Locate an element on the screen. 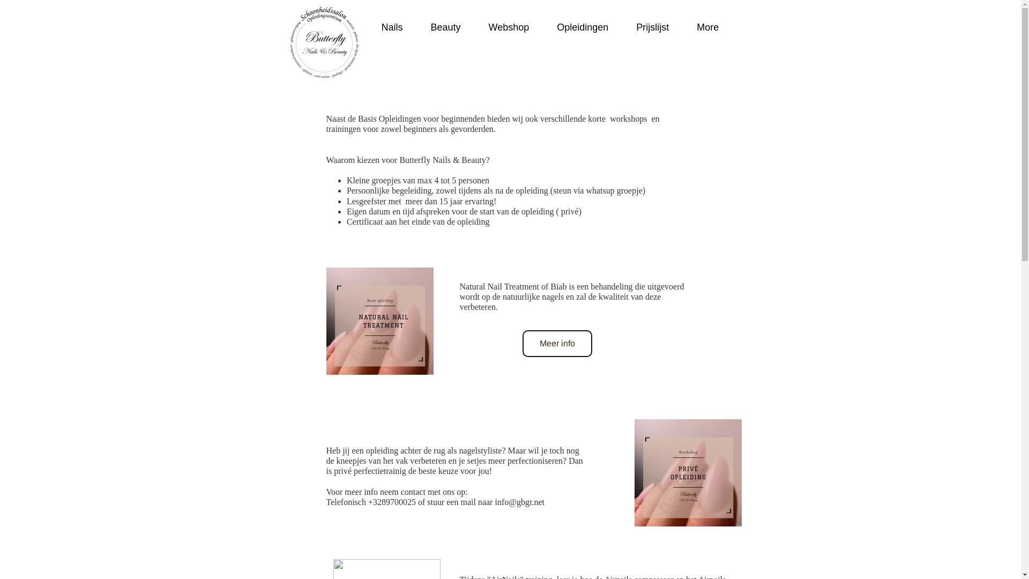 This screenshot has width=1029, height=579. More is located at coordinates (707, 27).